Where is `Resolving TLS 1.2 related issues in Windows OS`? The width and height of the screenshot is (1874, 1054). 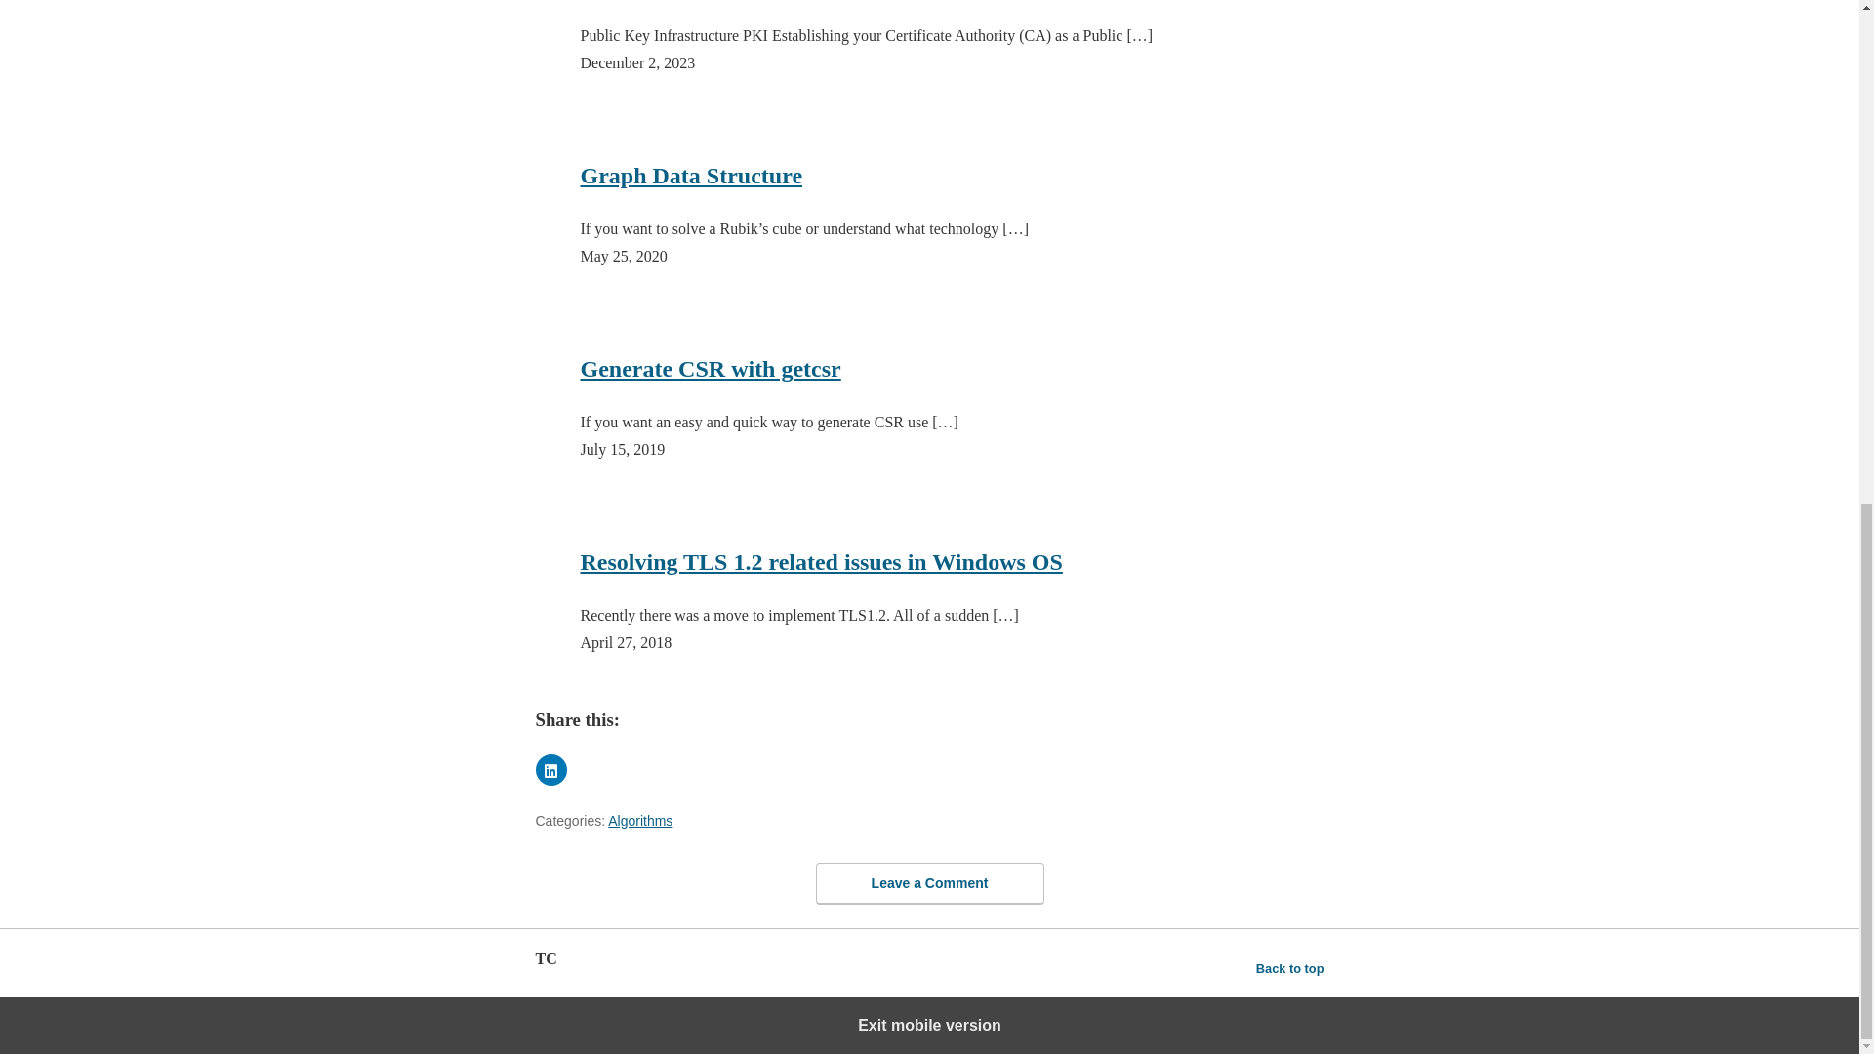 Resolving TLS 1.2 related issues in Windows OS is located at coordinates (820, 562).